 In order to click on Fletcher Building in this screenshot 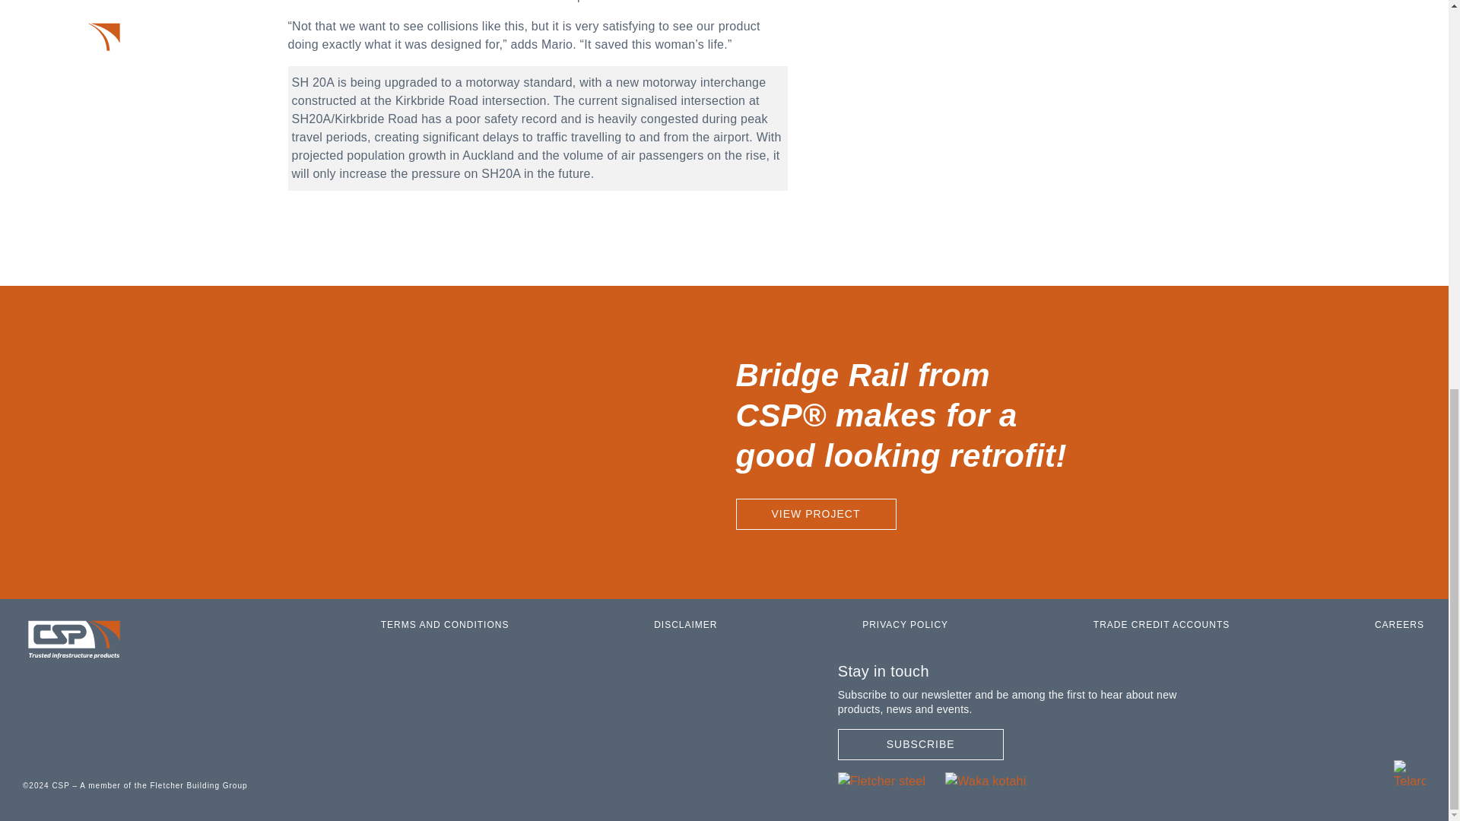, I will do `click(882, 780)`.